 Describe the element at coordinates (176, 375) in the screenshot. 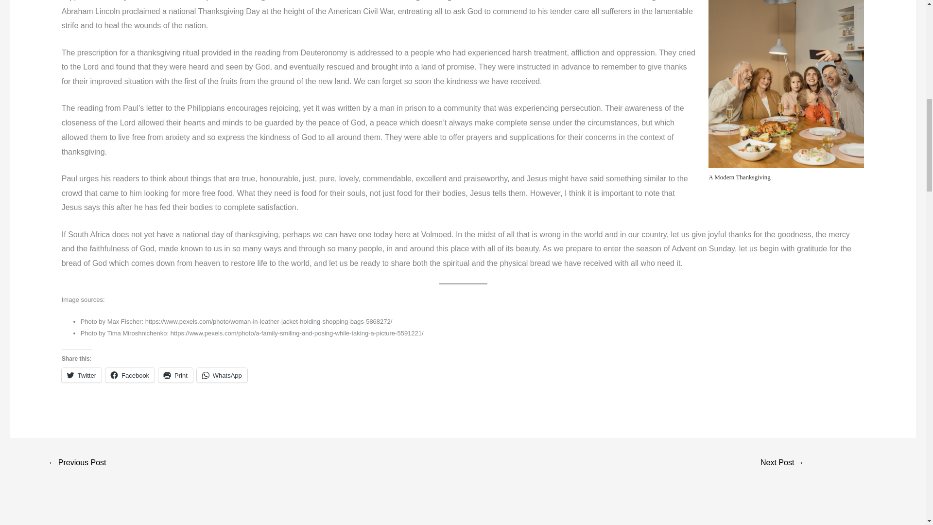

I see `Print` at that location.